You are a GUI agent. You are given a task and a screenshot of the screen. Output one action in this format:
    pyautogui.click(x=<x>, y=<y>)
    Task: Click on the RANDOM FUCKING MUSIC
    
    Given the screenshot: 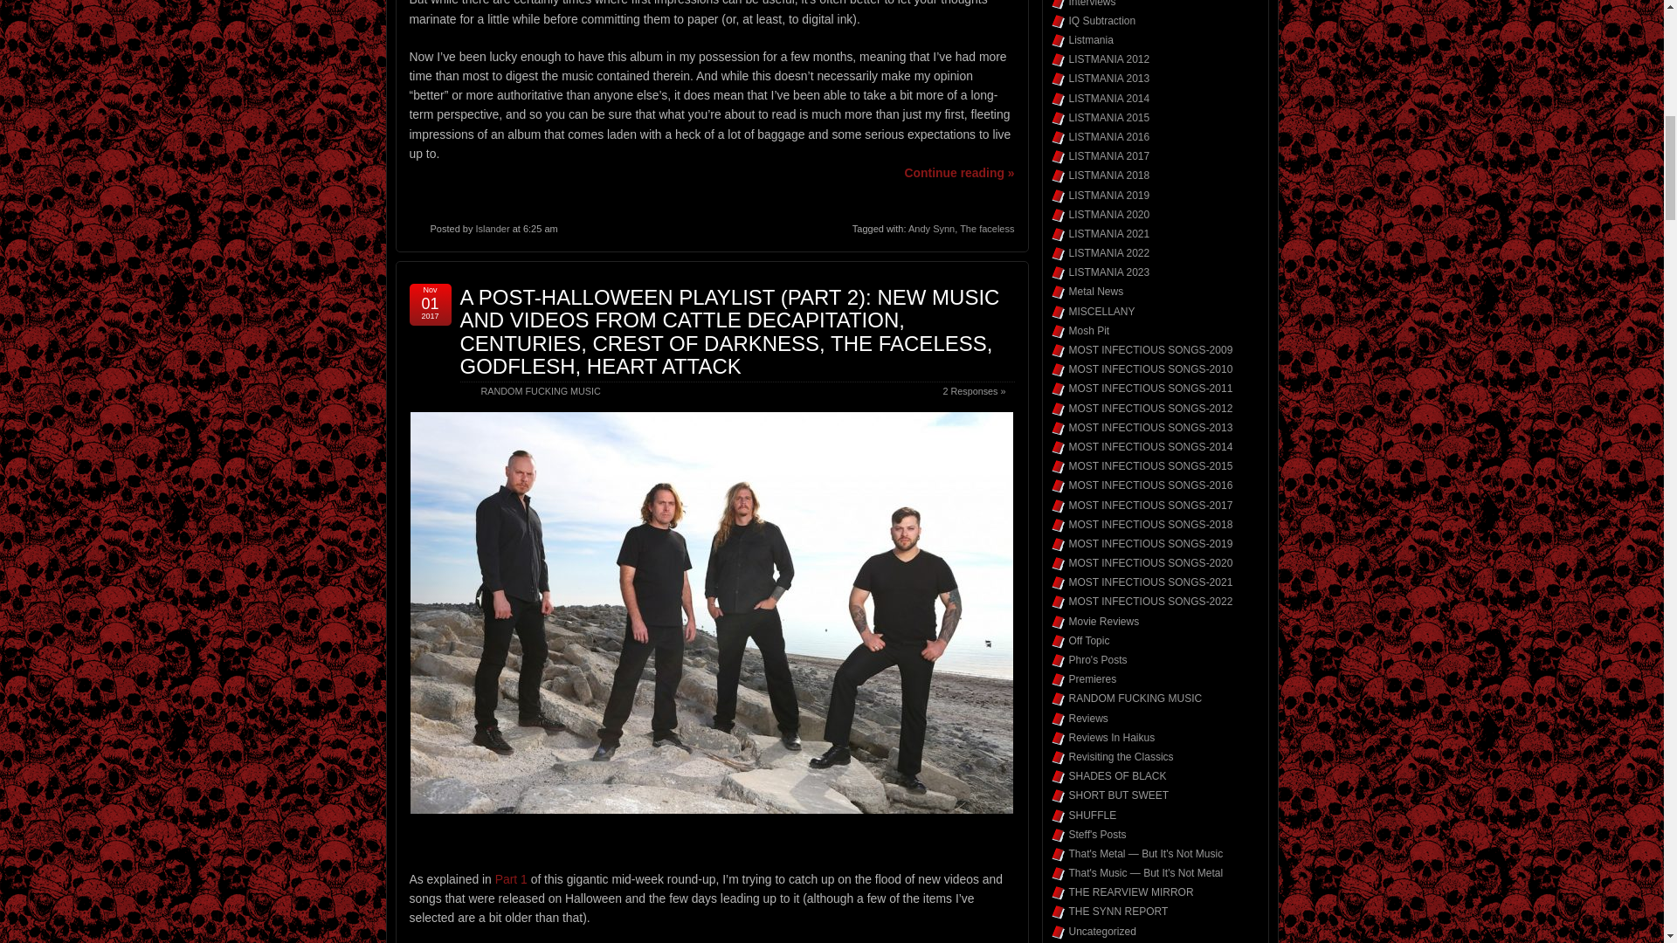 What is the action you would take?
    pyautogui.click(x=540, y=390)
    